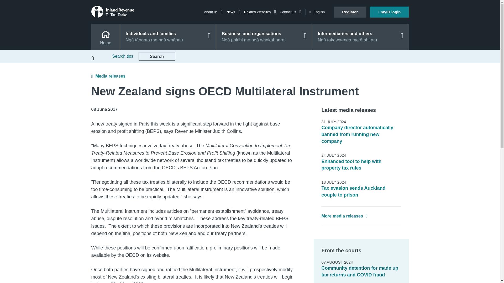 The width and height of the screenshot is (504, 283). Describe the element at coordinates (350, 12) in the screenshot. I see `Register` at that location.